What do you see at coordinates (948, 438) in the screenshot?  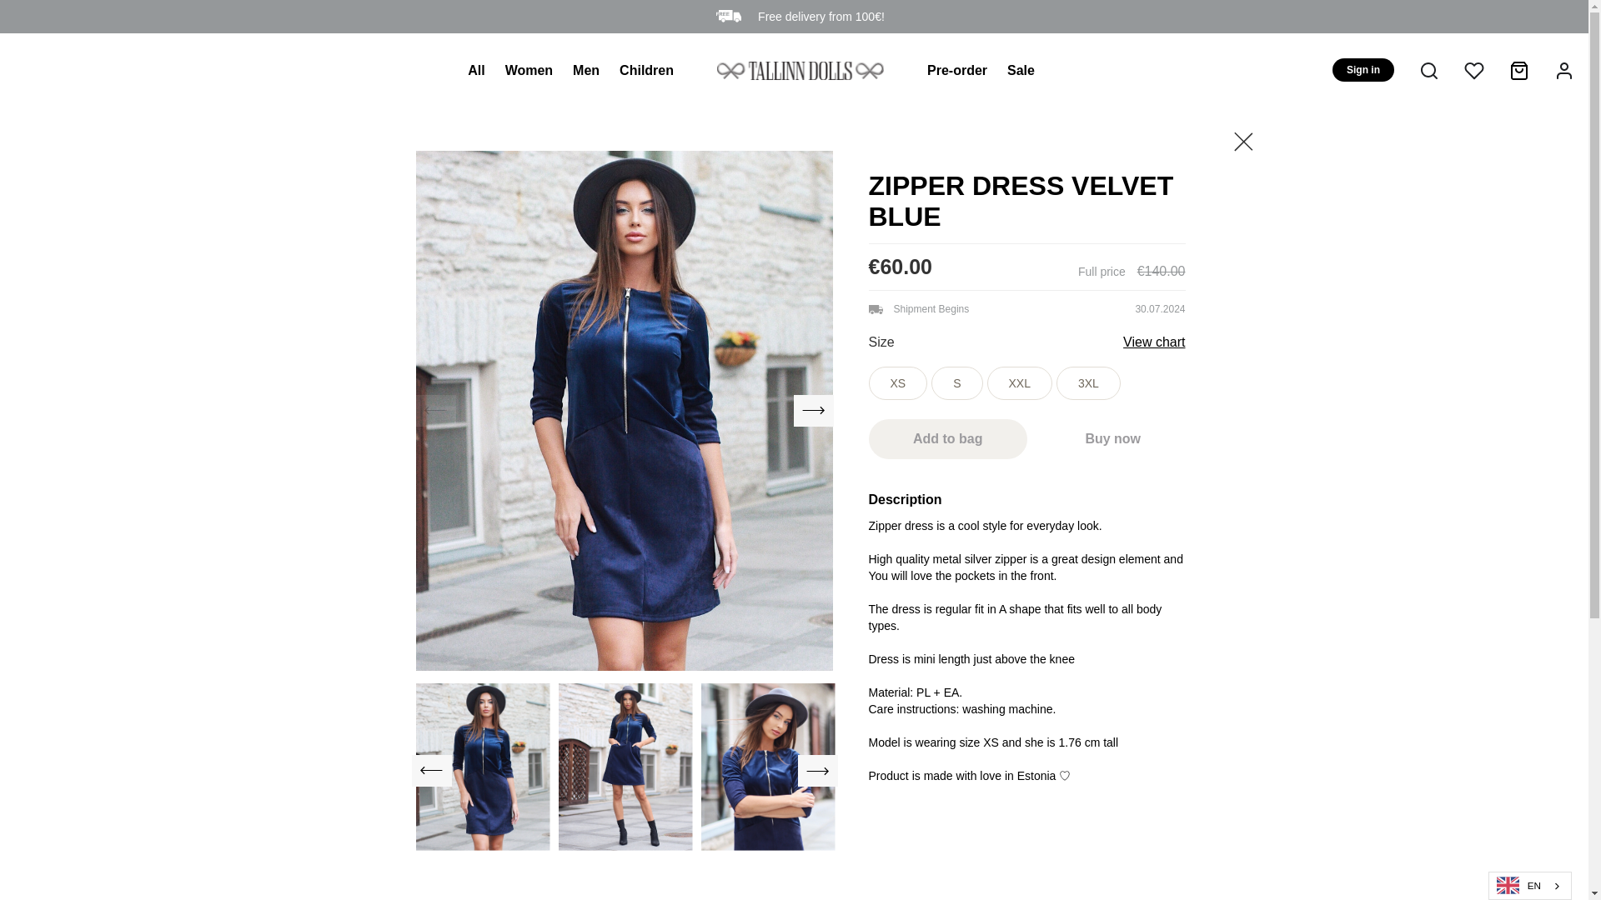 I see `Add to bag` at bounding box center [948, 438].